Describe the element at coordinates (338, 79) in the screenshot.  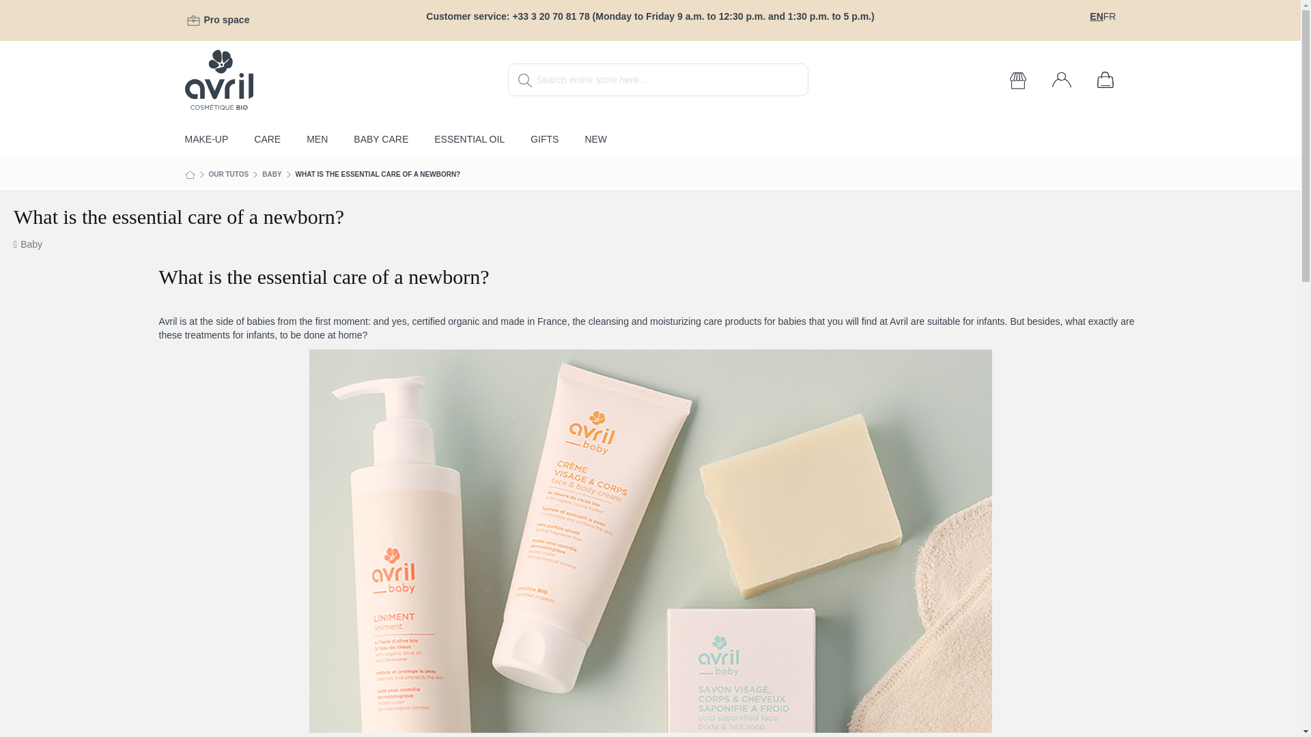
I see `Avril logo` at that location.